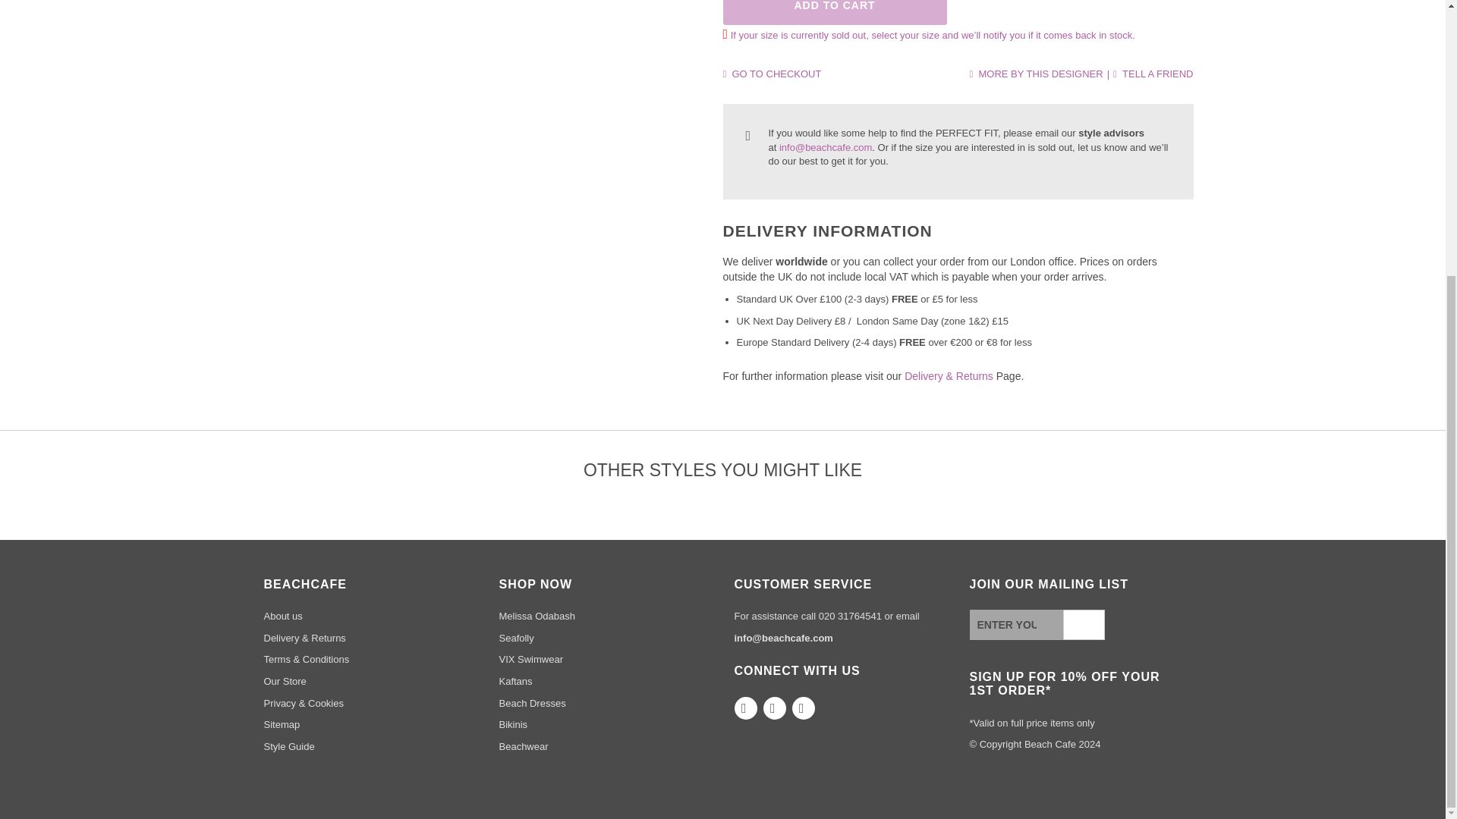  Describe the element at coordinates (834, 12) in the screenshot. I see `Add to Cart` at that location.